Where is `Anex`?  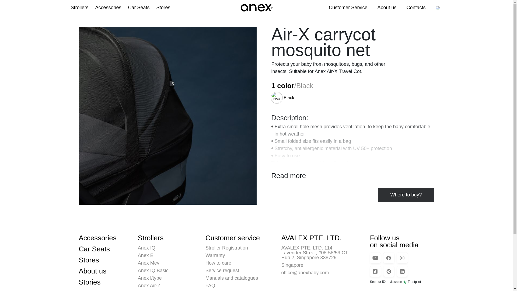
Anex is located at coordinates (256, 8).